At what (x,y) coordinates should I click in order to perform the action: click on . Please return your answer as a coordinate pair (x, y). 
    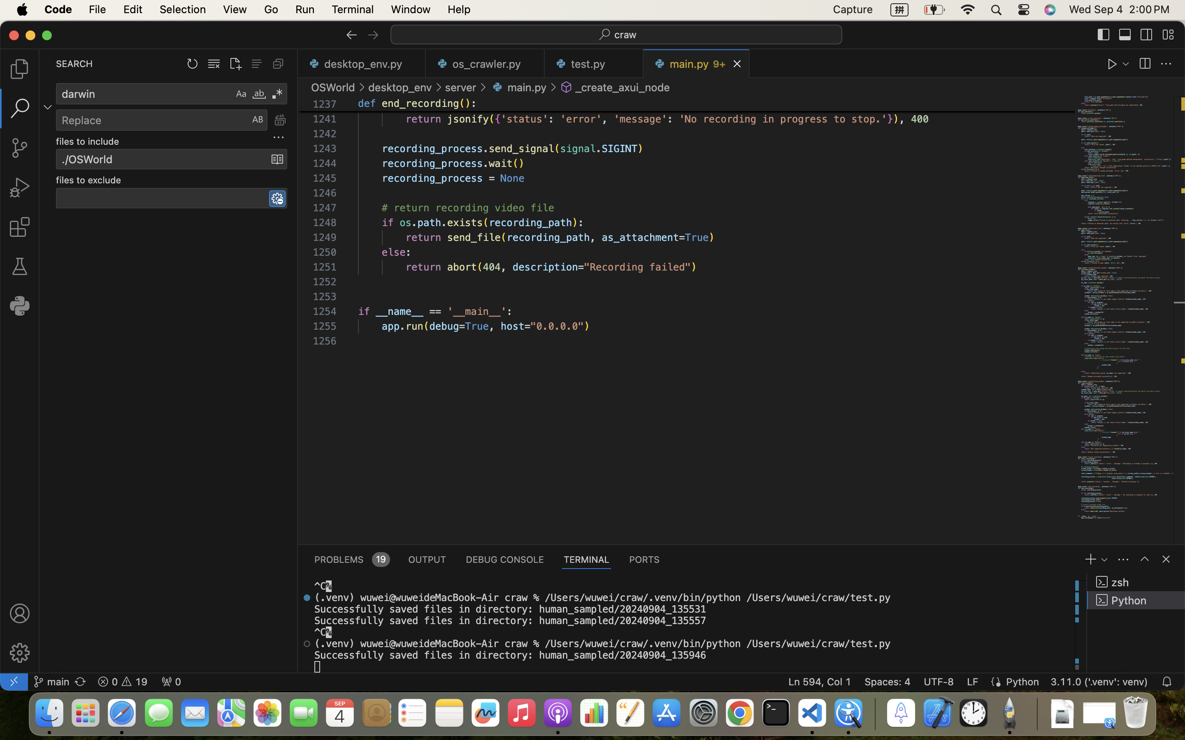
    Looking at the image, I should click on (20, 187).